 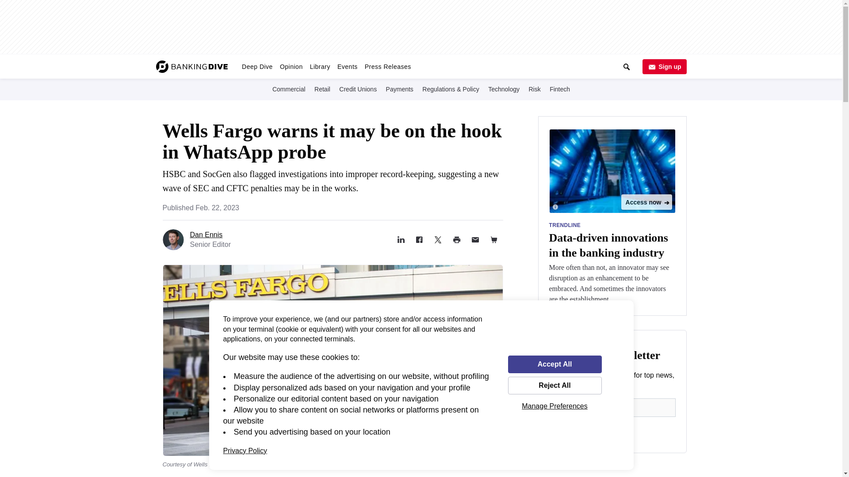 What do you see at coordinates (534, 89) in the screenshot?
I see `Risk` at bounding box center [534, 89].